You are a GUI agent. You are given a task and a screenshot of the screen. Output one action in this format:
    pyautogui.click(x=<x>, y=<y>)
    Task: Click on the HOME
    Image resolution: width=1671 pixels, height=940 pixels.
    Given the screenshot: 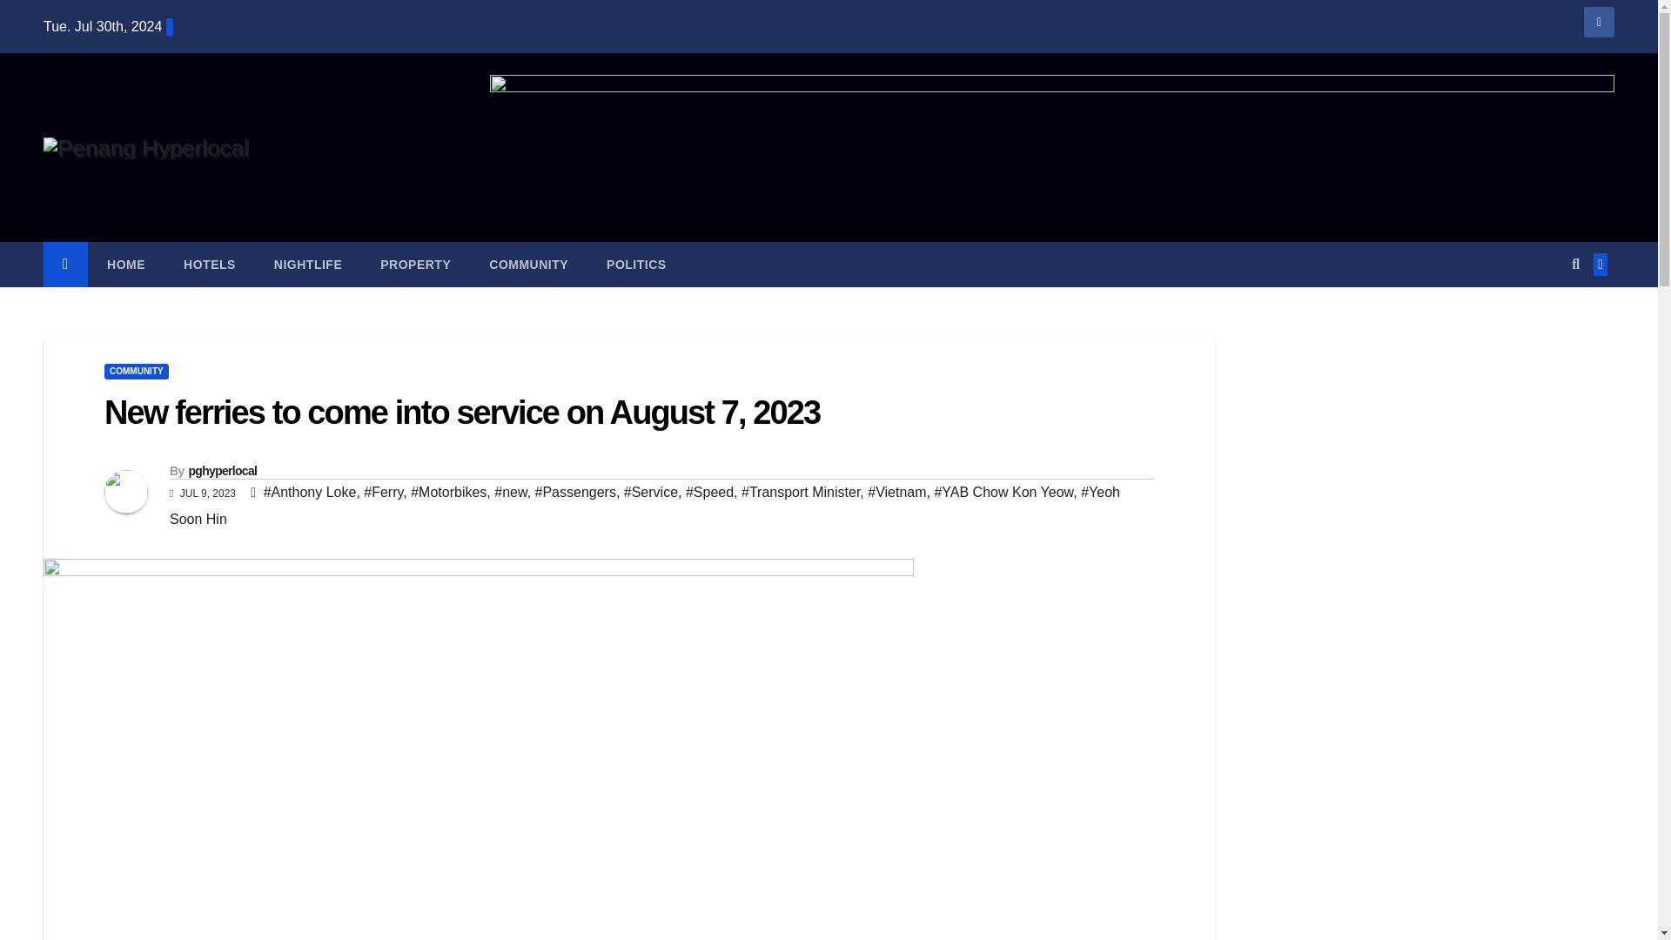 What is the action you would take?
    pyautogui.click(x=125, y=265)
    